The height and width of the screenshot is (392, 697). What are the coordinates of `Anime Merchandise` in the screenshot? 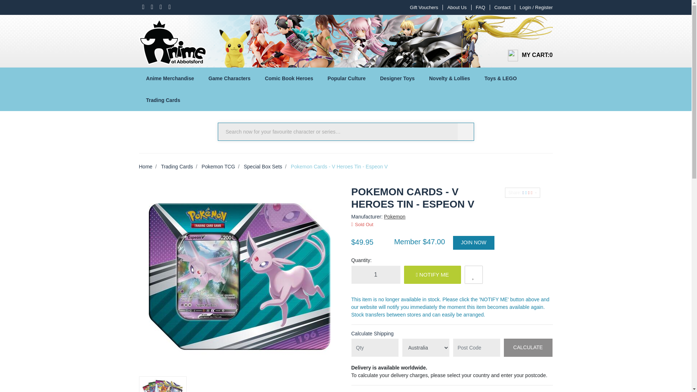 It's located at (170, 78).